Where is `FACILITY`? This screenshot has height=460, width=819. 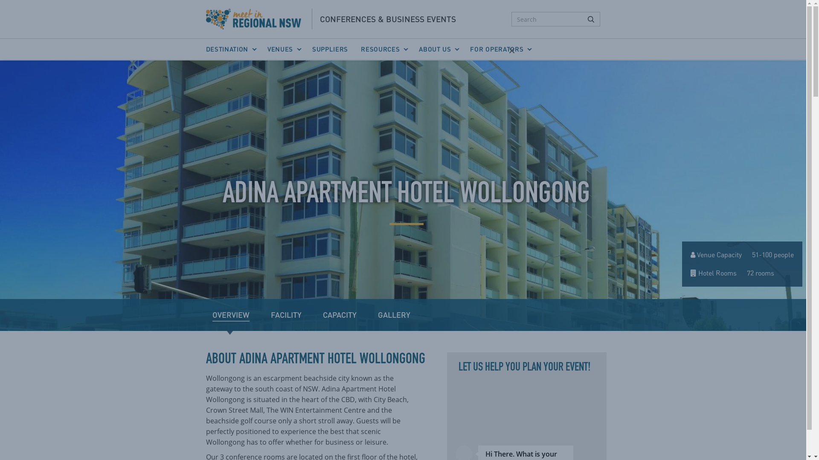 FACILITY is located at coordinates (286, 315).